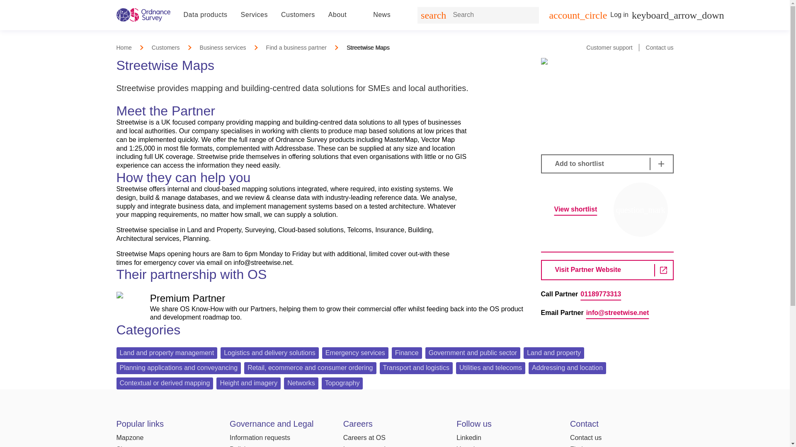 The width and height of the screenshot is (796, 447). Describe the element at coordinates (609, 47) in the screenshot. I see `Customer support` at that location.